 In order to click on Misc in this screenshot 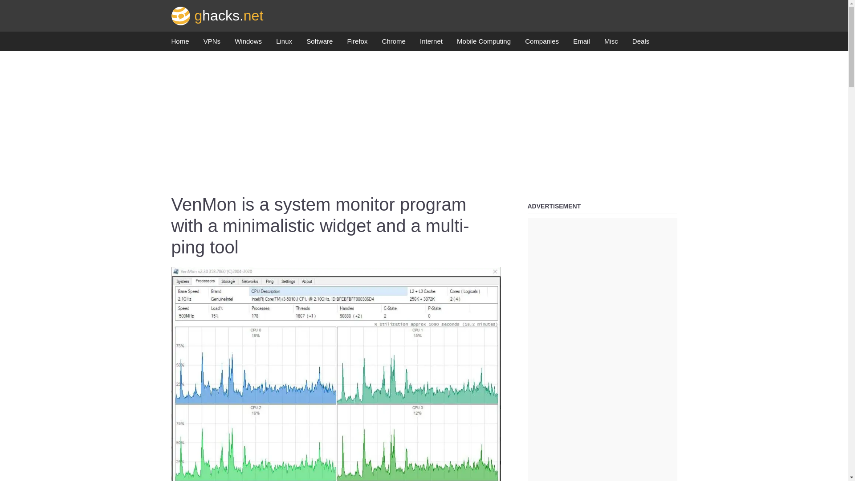, I will do `click(611, 44)`.